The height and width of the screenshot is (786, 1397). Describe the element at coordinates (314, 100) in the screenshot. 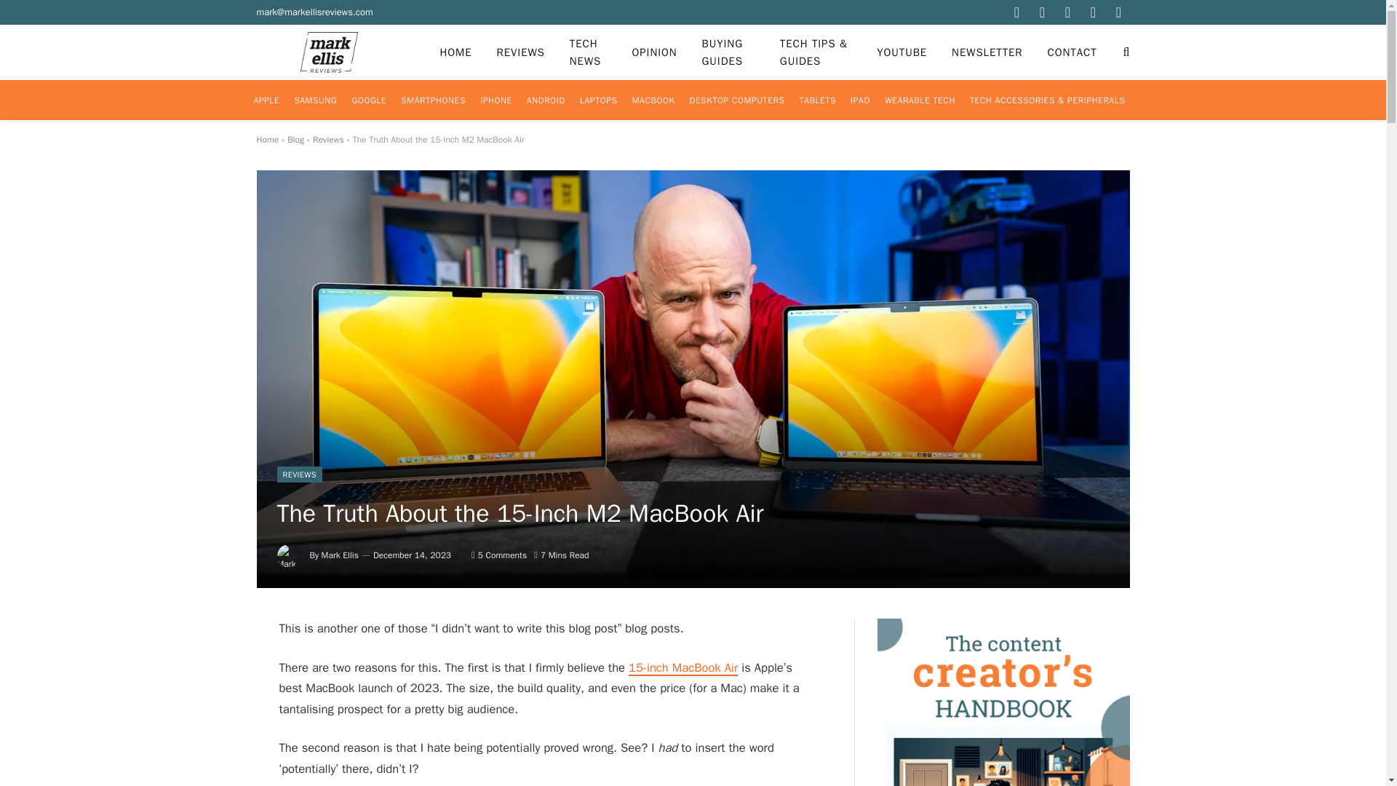

I see `SAMSUNG` at that location.